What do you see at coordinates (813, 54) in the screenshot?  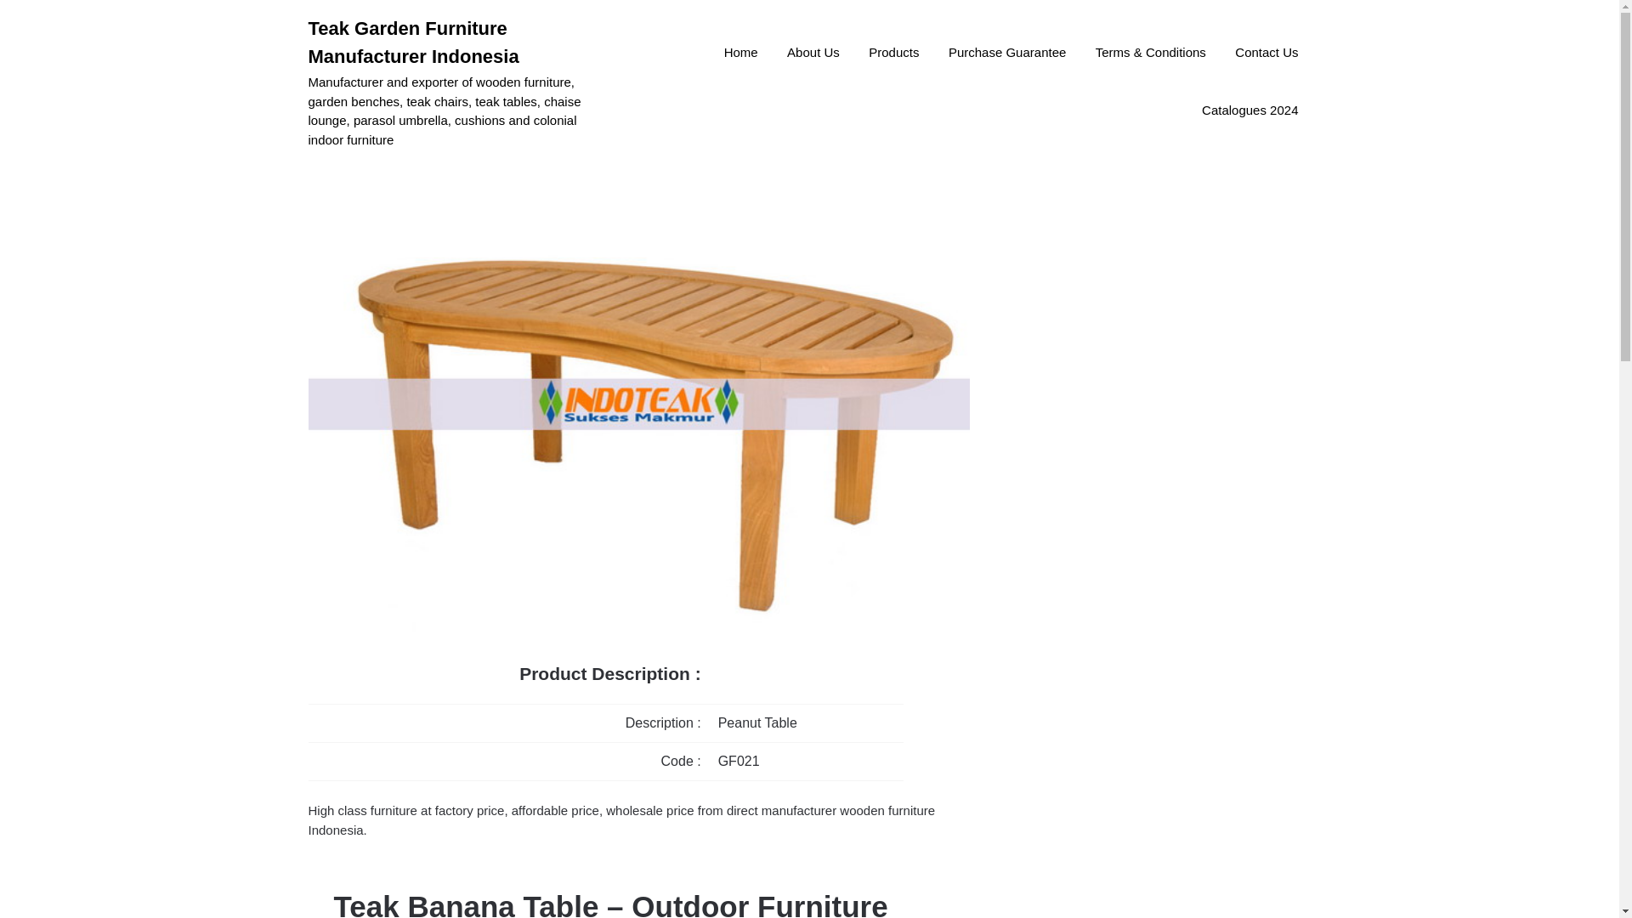 I see `About Us` at bounding box center [813, 54].